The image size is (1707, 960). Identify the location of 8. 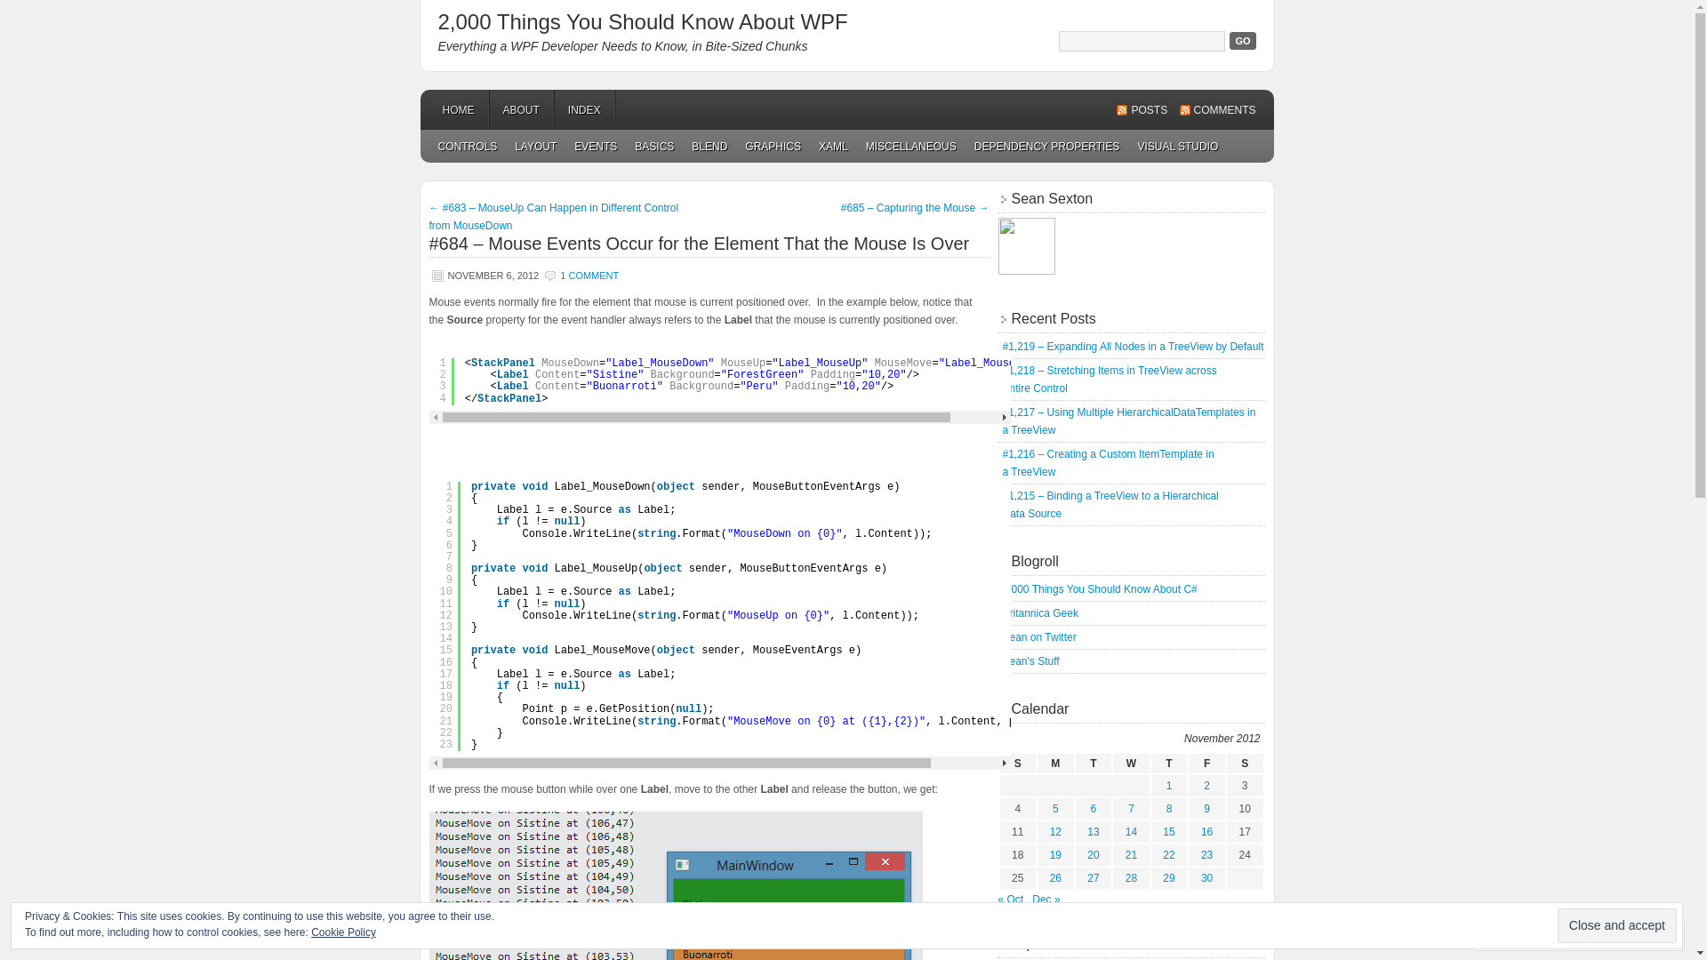
(1170, 809).